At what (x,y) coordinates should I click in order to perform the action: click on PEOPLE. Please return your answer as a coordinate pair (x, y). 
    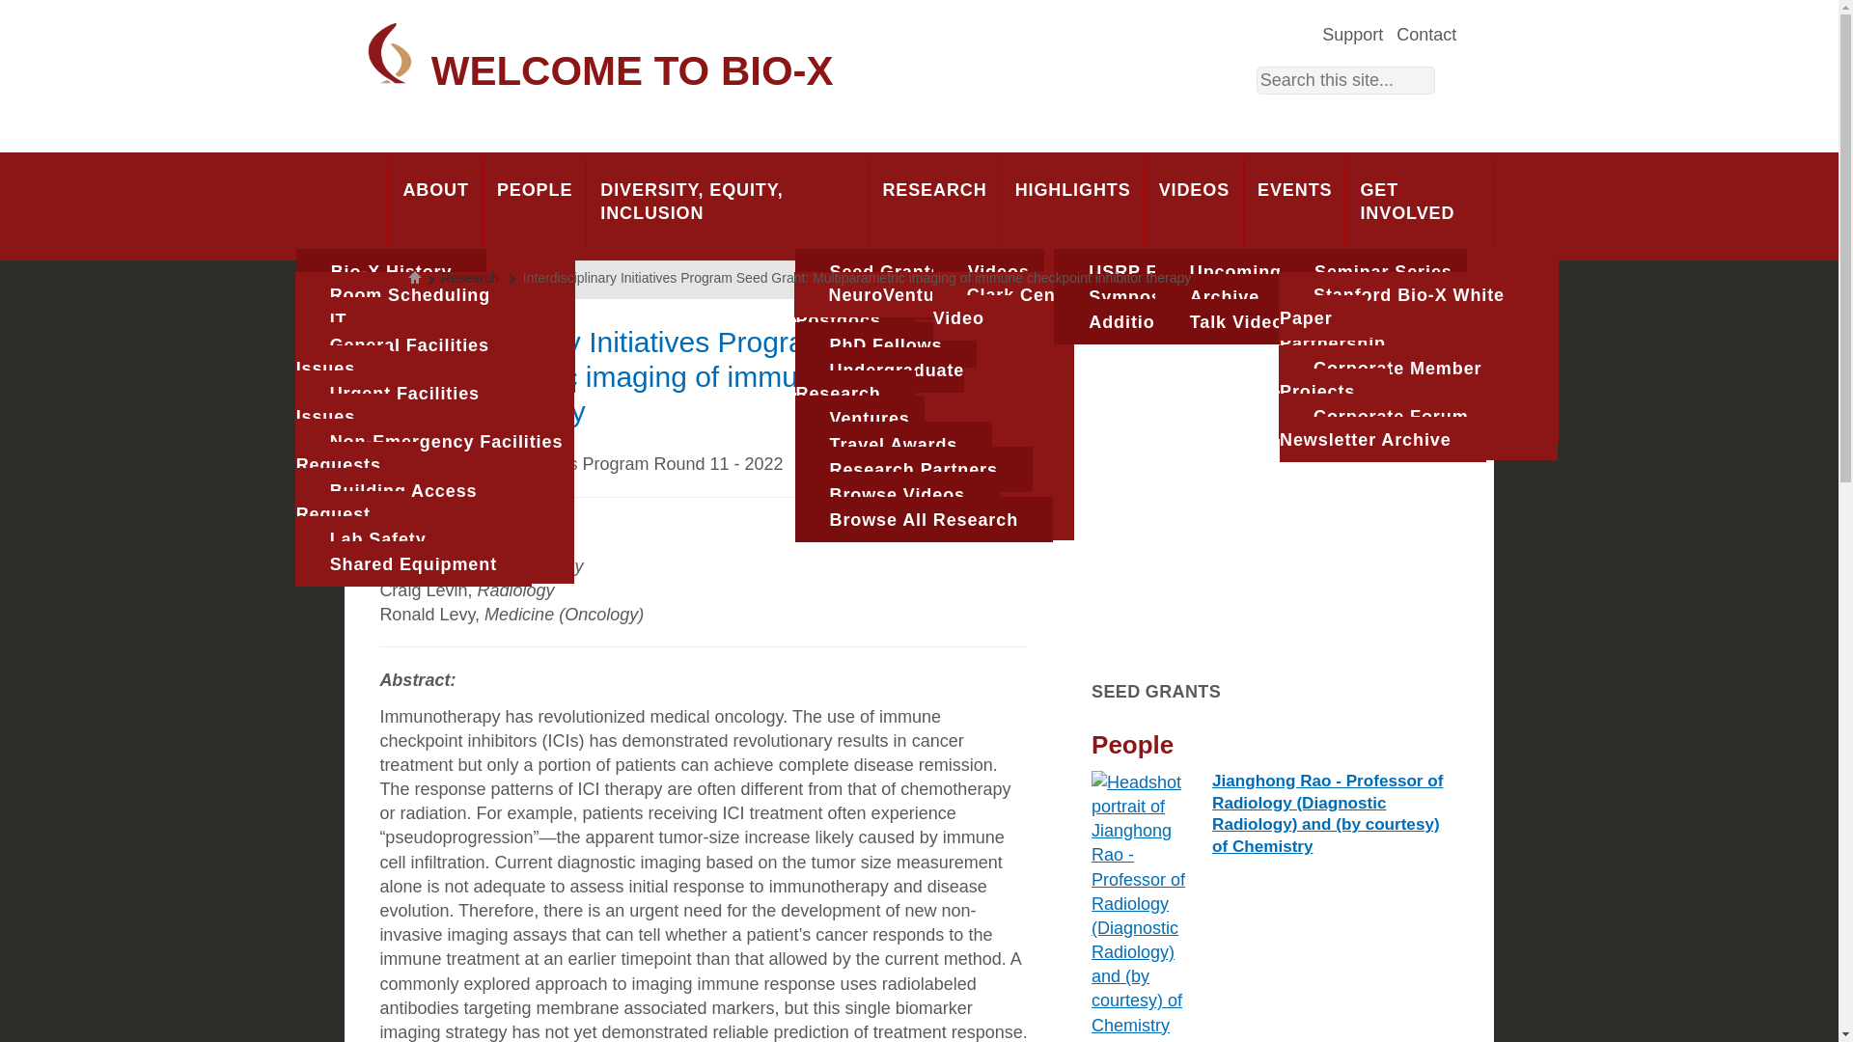
    Looking at the image, I should click on (535, 203).